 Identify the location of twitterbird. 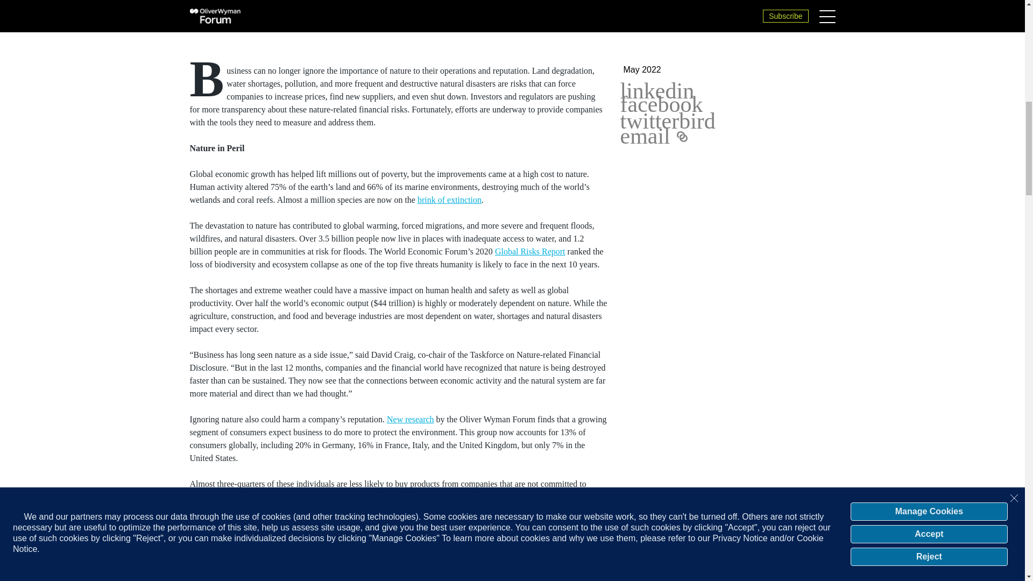
(667, 121).